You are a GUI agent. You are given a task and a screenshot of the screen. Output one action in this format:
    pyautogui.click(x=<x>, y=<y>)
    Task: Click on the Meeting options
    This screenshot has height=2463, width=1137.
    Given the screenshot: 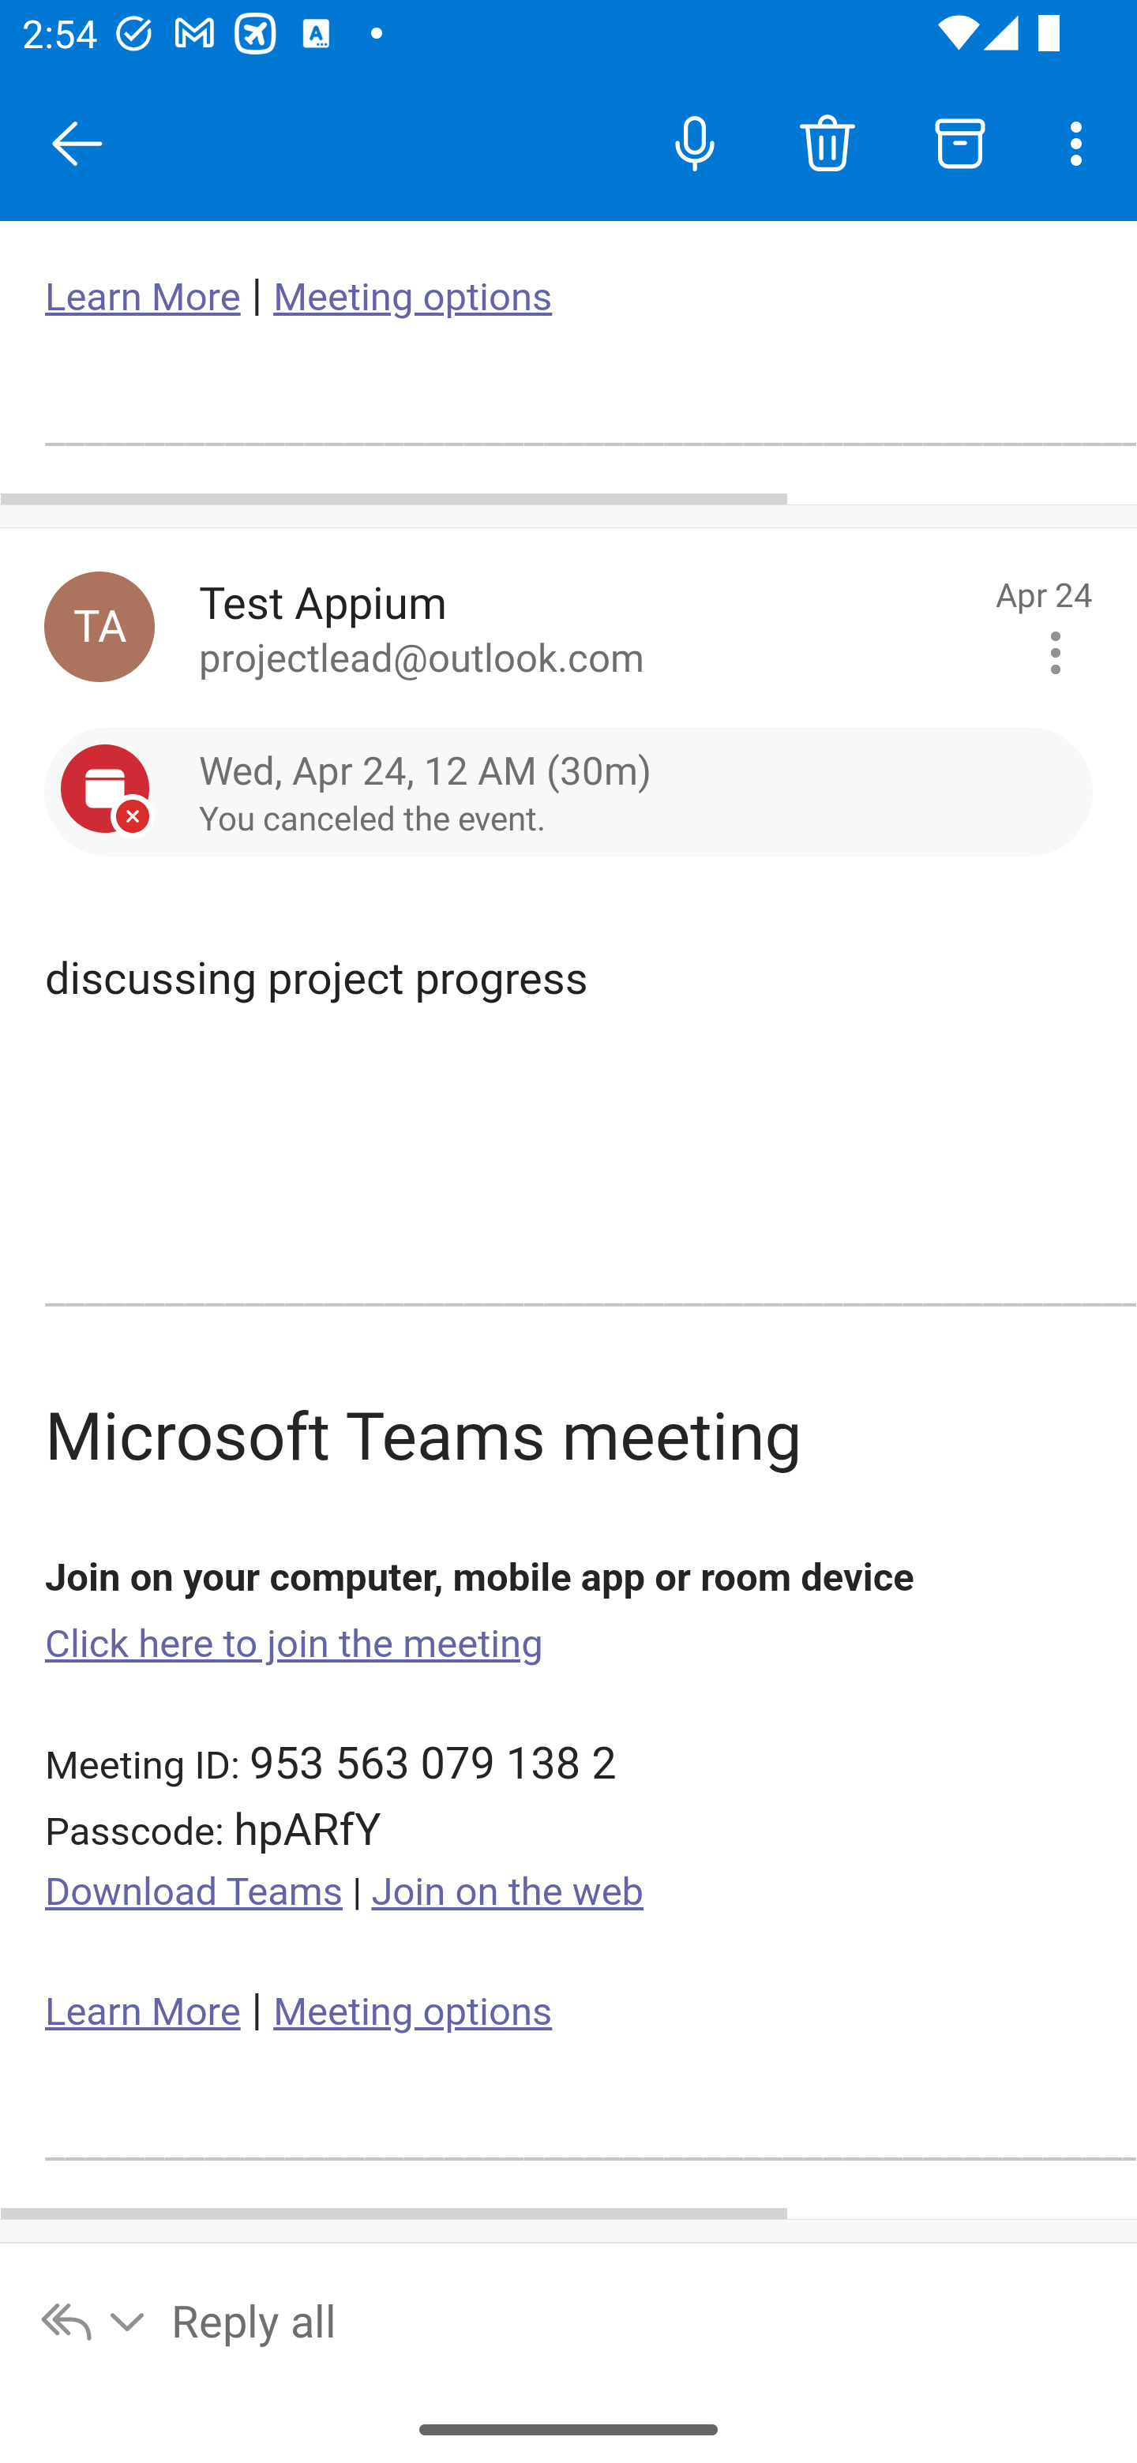 What is the action you would take?
    pyautogui.click(x=412, y=2011)
    